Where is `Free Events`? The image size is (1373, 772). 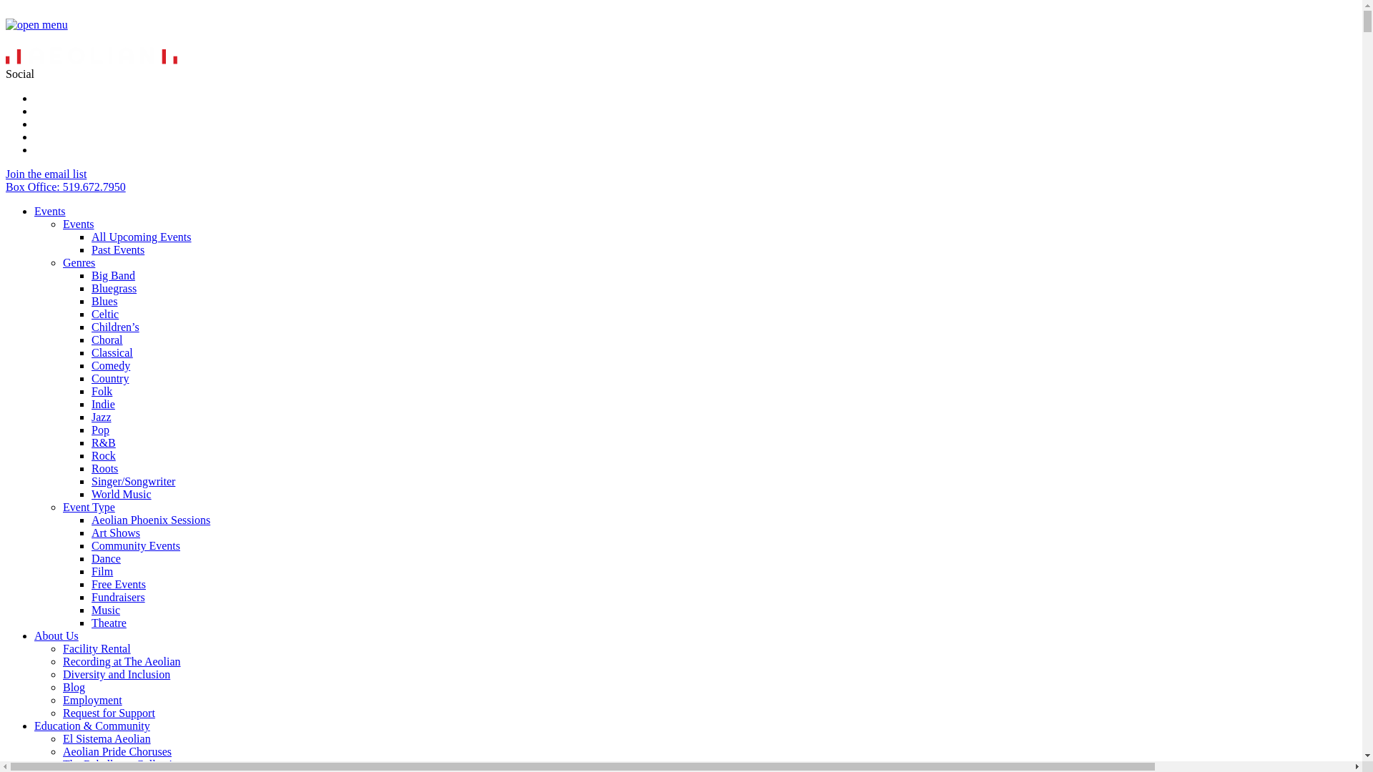 Free Events is located at coordinates (119, 585).